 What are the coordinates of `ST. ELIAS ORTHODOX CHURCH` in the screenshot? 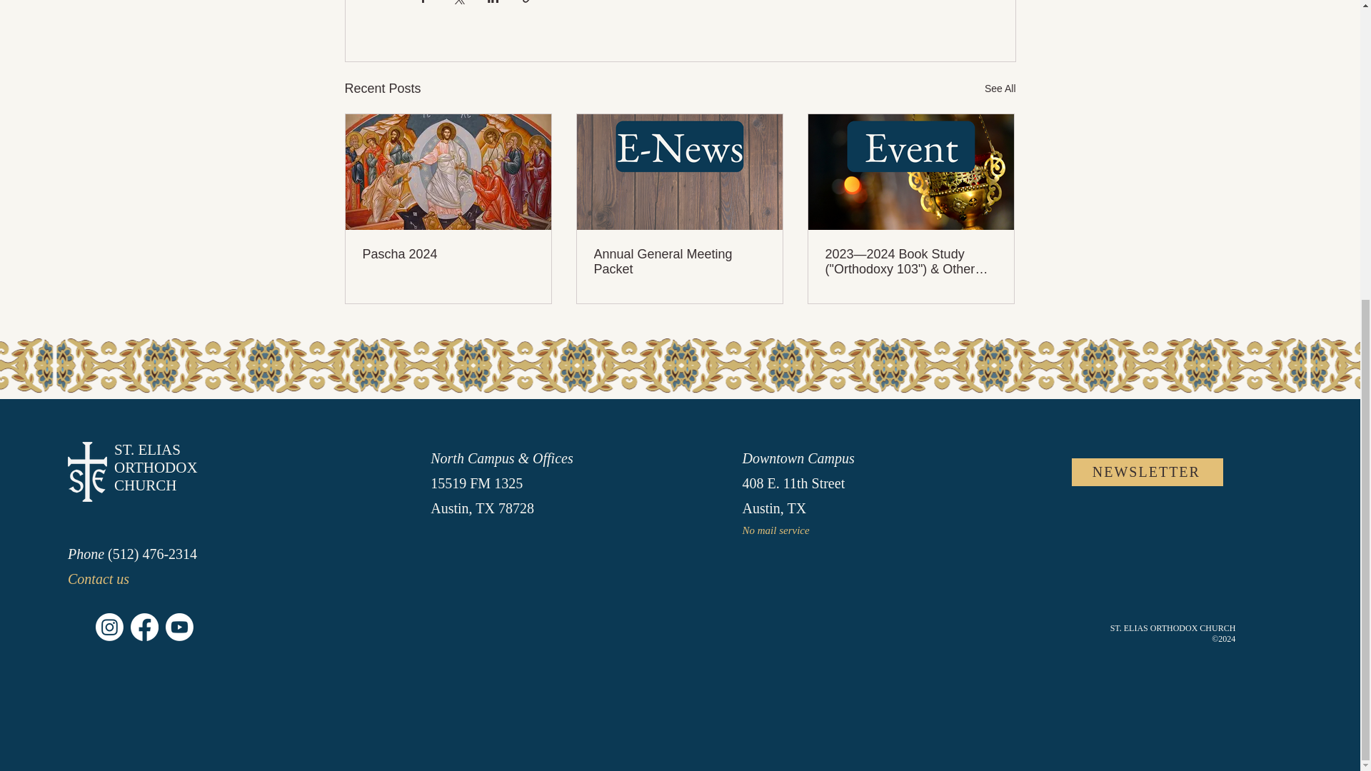 It's located at (156, 467).